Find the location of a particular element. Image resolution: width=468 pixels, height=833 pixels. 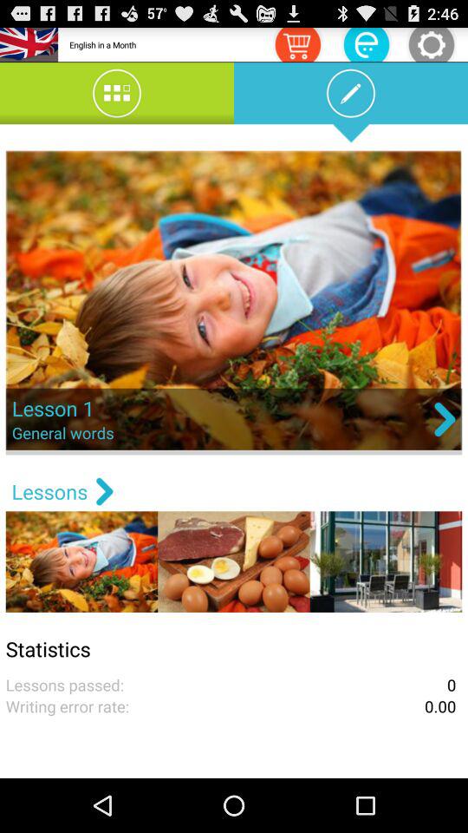

start first lesson is located at coordinates (234, 302).